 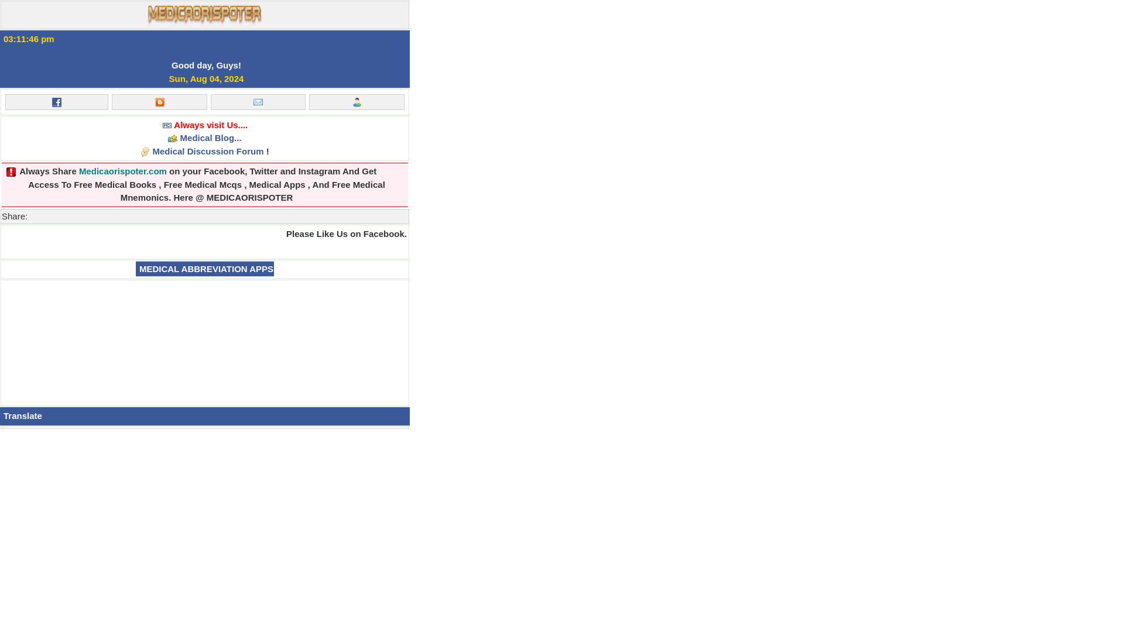 What do you see at coordinates (208, 151) in the screenshot?
I see `Medical Discussion Forum` at bounding box center [208, 151].